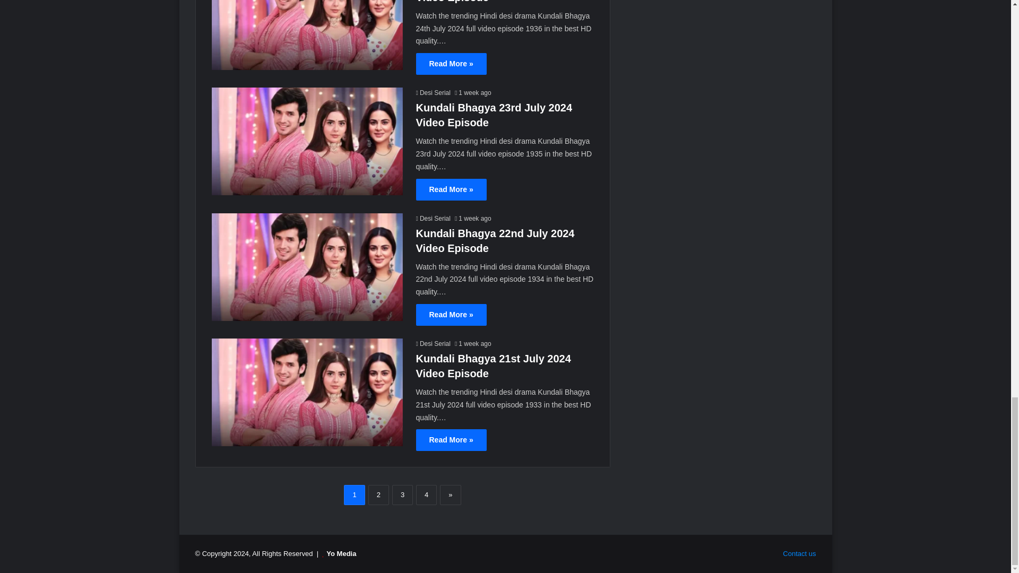 This screenshot has width=1019, height=573. What do you see at coordinates (433, 93) in the screenshot?
I see `Desi Serial` at bounding box center [433, 93].